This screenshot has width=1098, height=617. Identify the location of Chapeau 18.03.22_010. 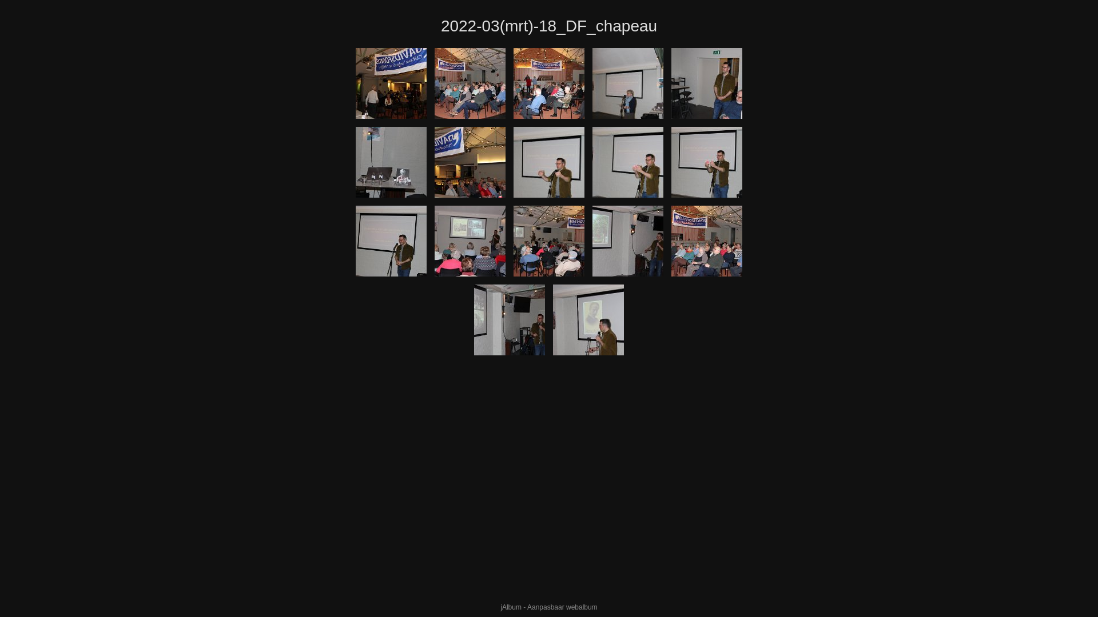
(391, 162).